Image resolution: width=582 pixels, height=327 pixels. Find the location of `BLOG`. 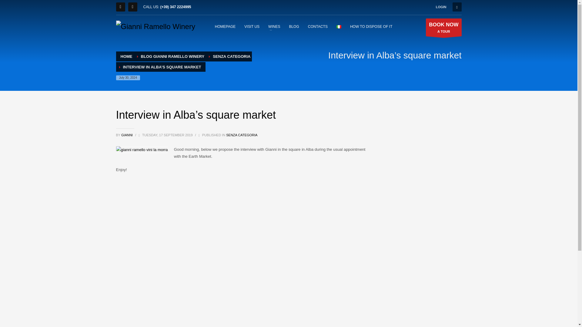

BLOG is located at coordinates (242, 135).